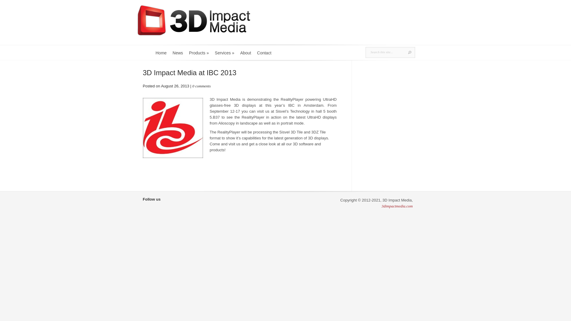 This screenshot has height=321, width=571. I want to click on Home, so click(161, 55).